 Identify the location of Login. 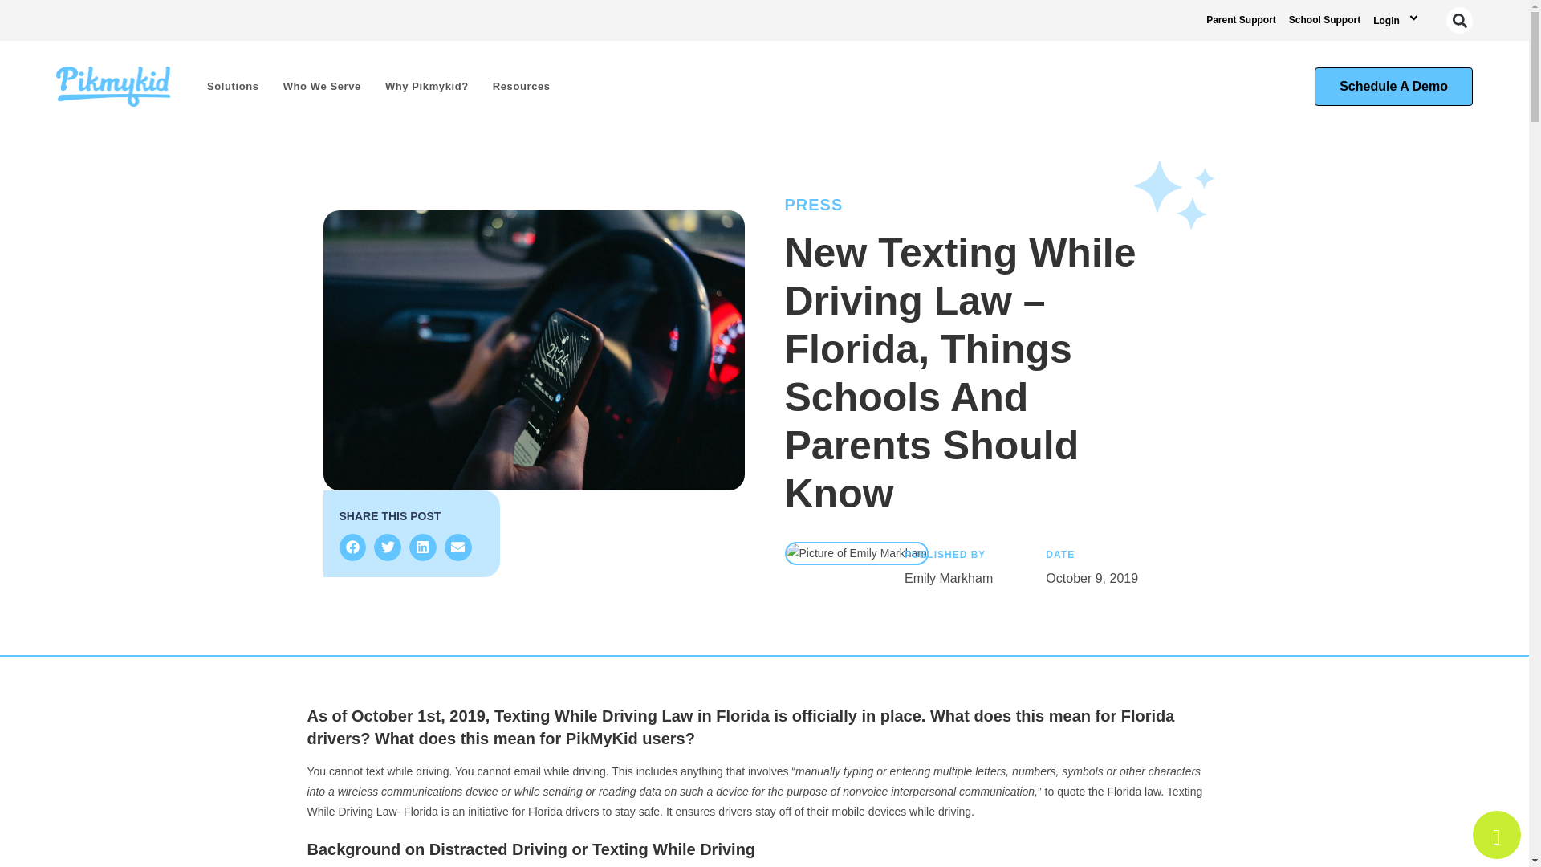
(1398, 20).